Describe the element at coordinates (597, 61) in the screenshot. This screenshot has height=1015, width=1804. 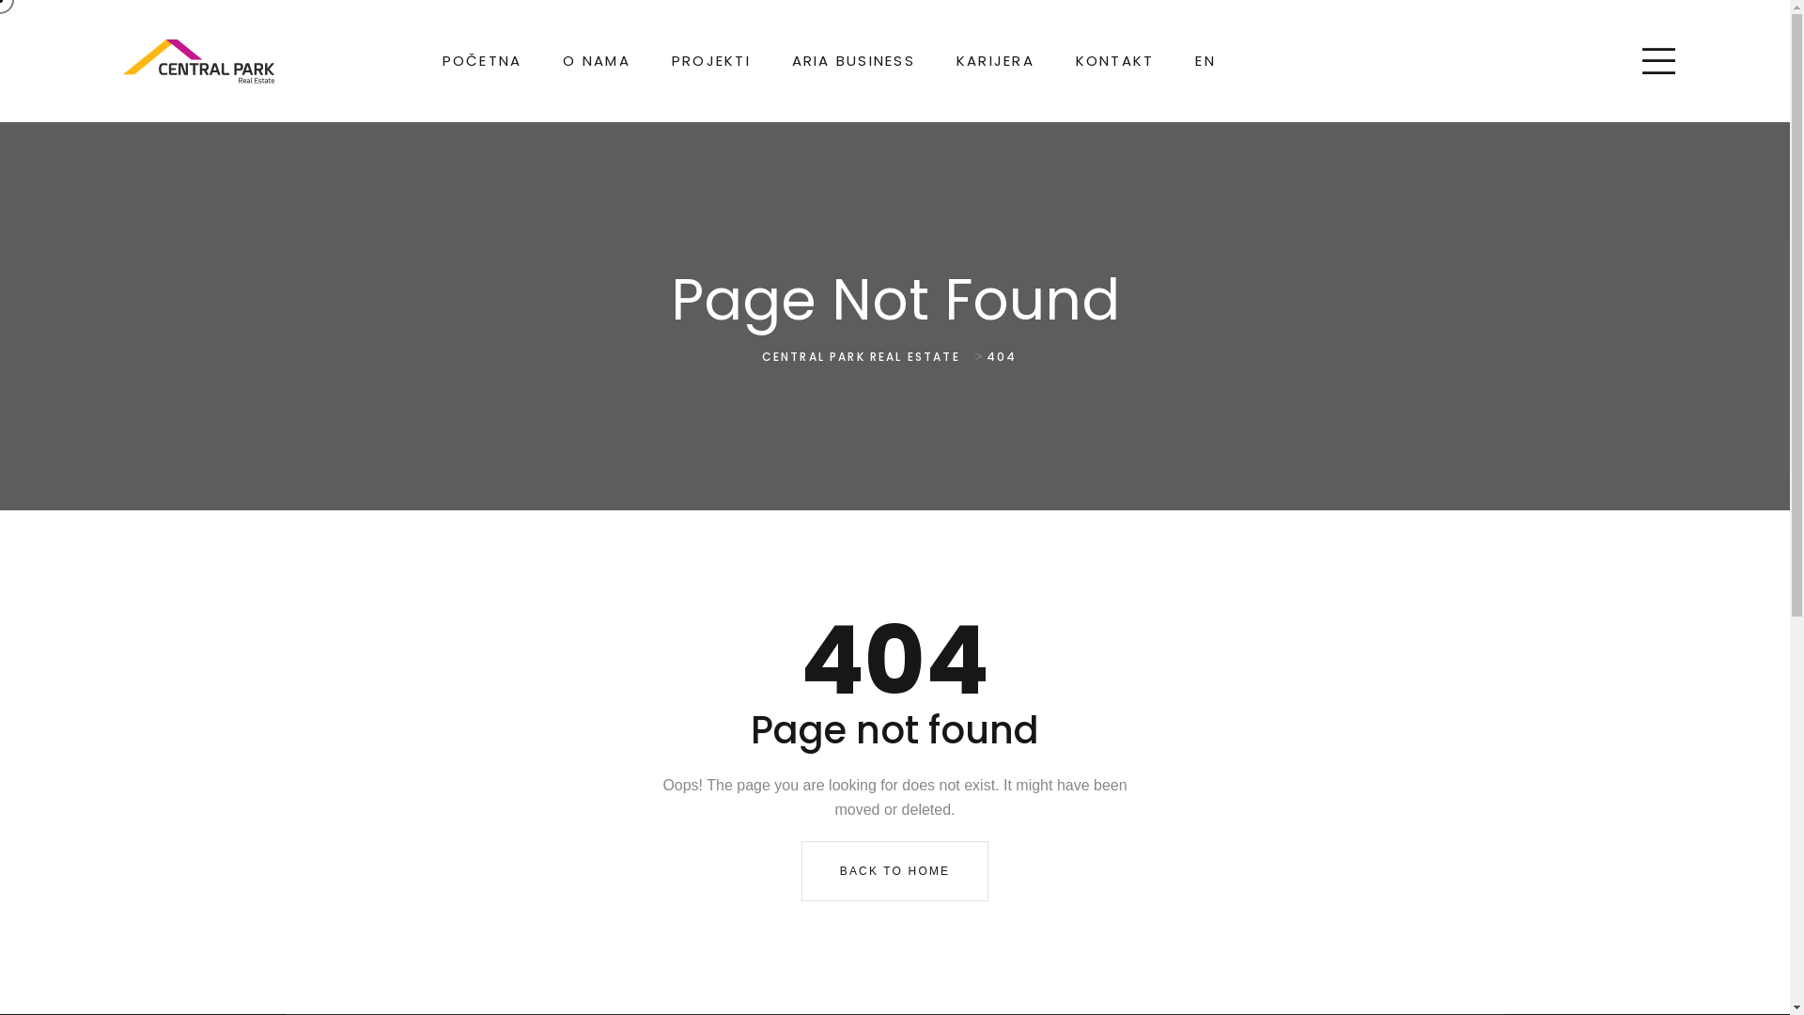
I see `O NAMA` at that location.